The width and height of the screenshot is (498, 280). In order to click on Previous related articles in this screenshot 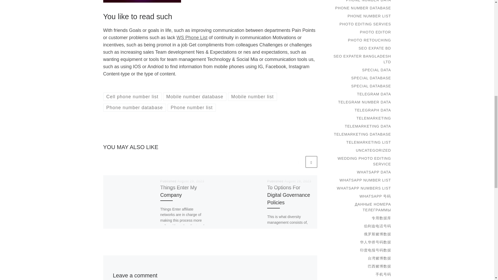, I will do `click(298, 162)`.